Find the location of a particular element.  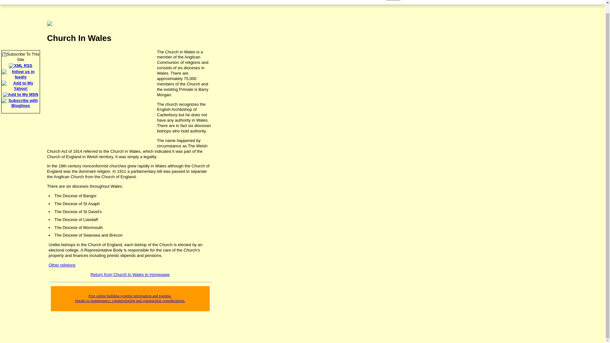

World Statistics is located at coordinates (21, 199).